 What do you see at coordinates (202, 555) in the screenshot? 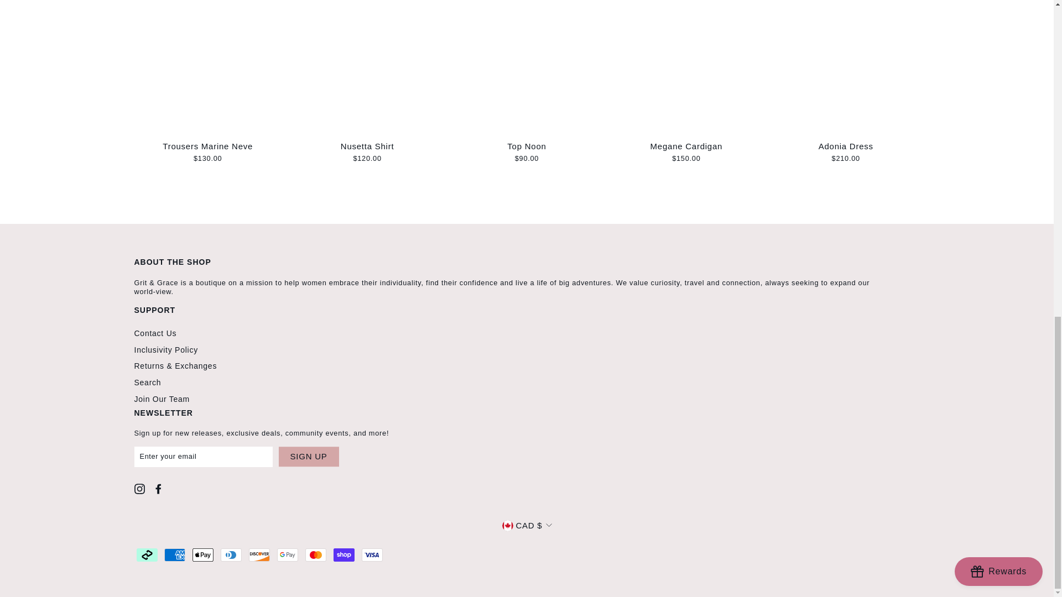
I see `Apple Pay` at bounding box center [202, 555].